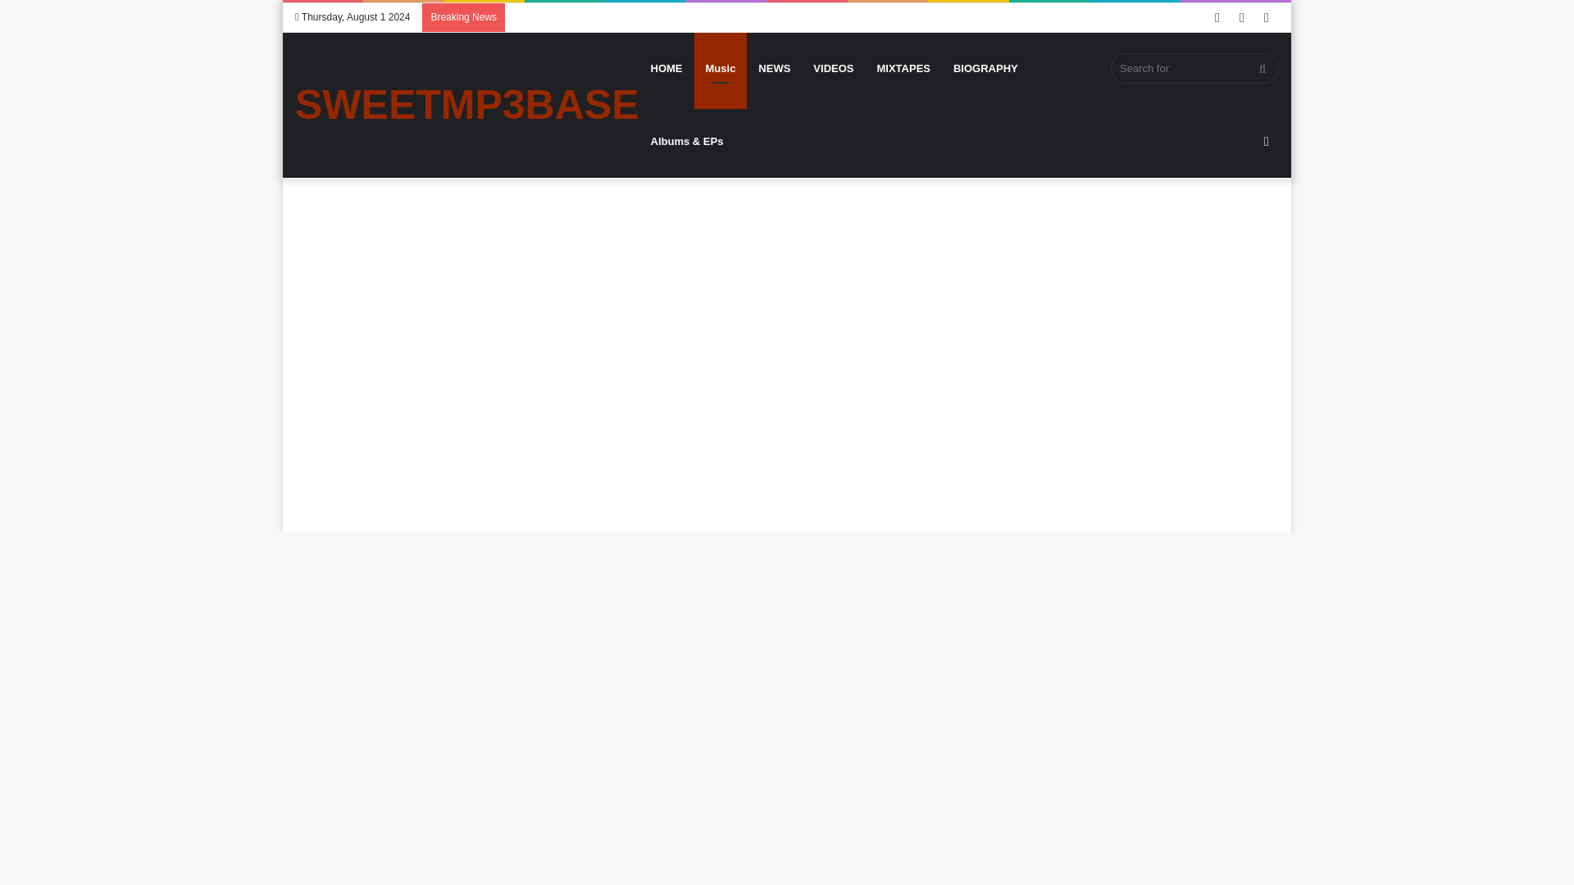 This screenshot has width=1574, height=885. I want to click on Search for, so click(1194, 67).